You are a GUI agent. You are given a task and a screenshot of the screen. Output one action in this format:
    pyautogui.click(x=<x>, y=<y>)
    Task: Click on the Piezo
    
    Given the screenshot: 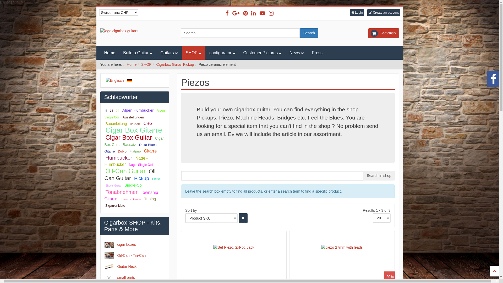 What is the action you would take?
    pyautogui.click(x=156, y=179)
    